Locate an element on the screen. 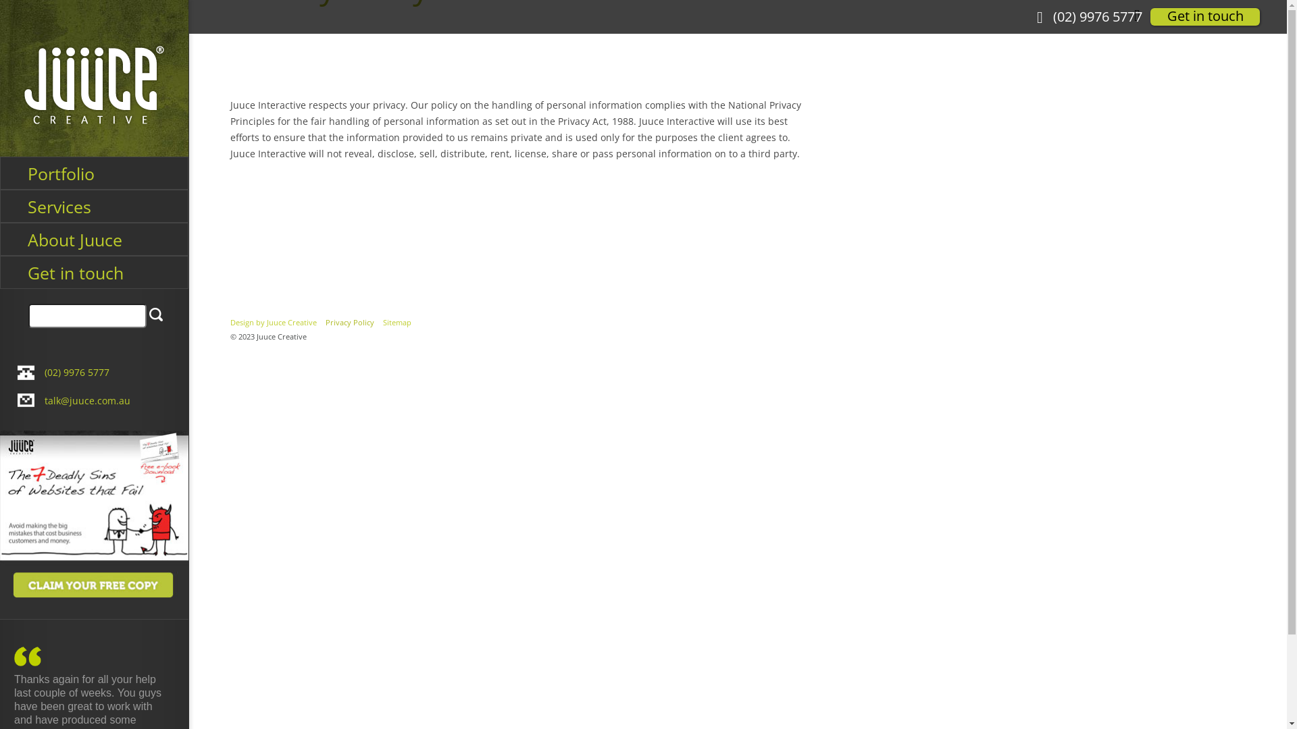  Sitemap is located at coordinates (397, 323).